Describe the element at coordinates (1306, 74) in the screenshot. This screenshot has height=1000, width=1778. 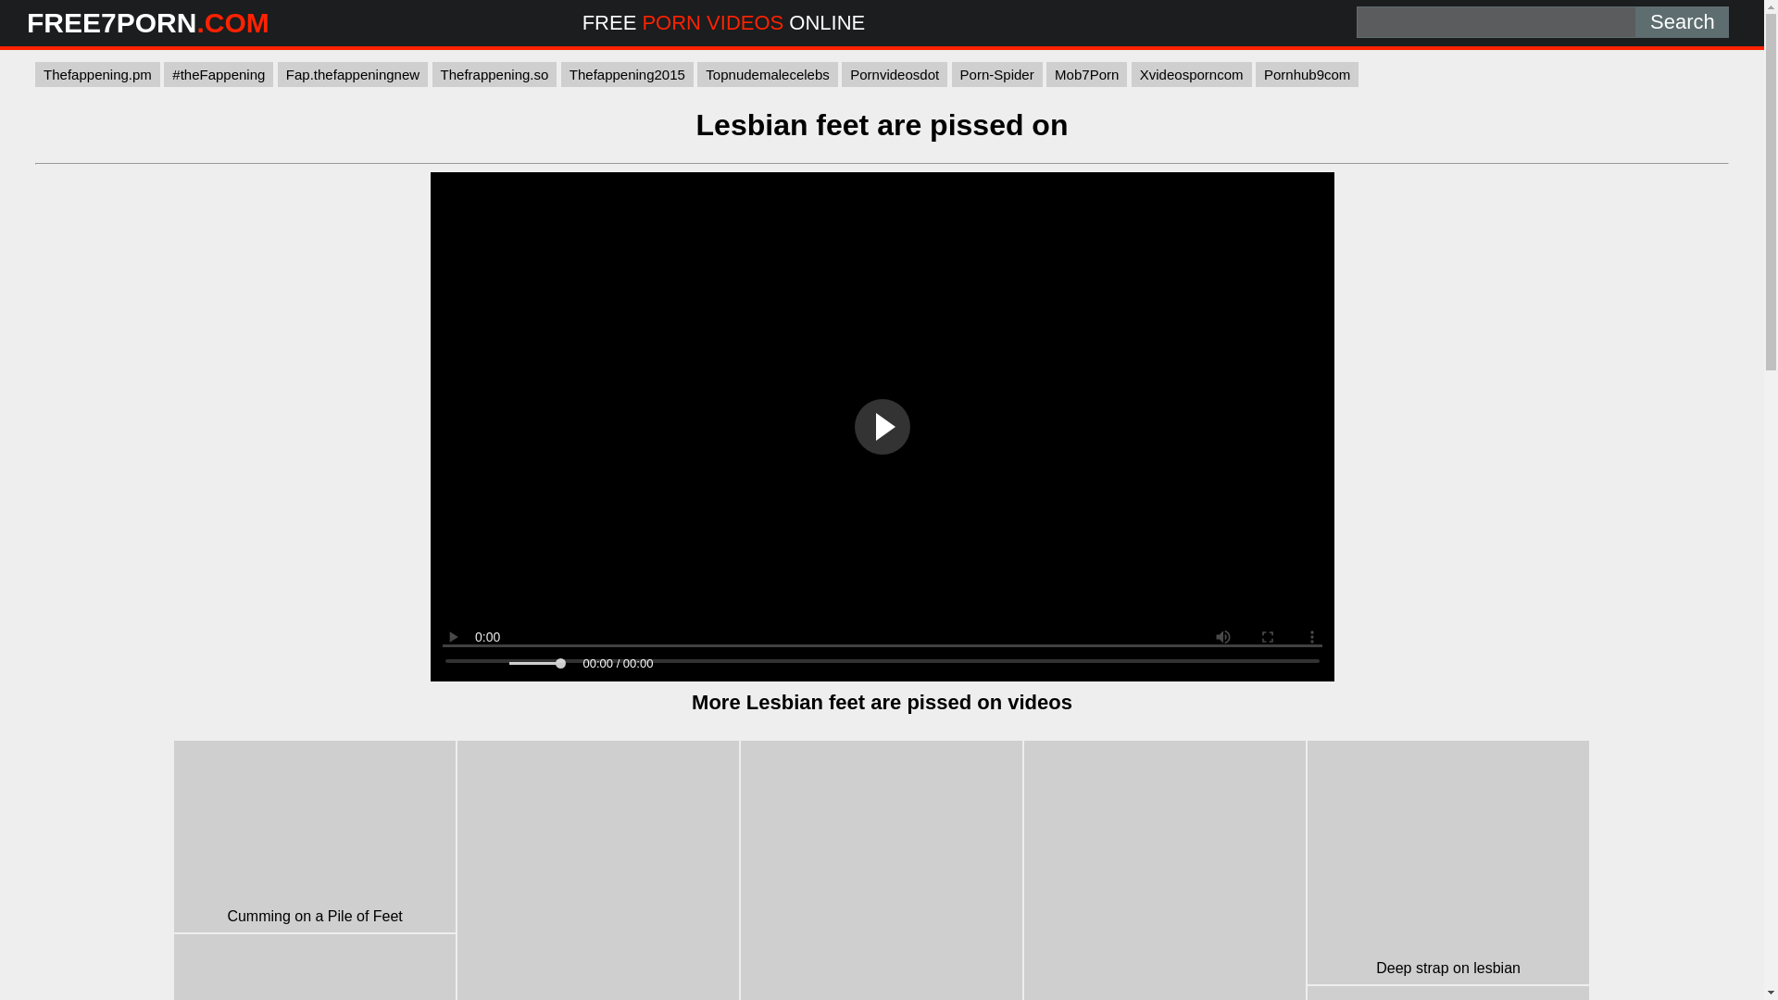
I see `Pornhub9com` at that location.